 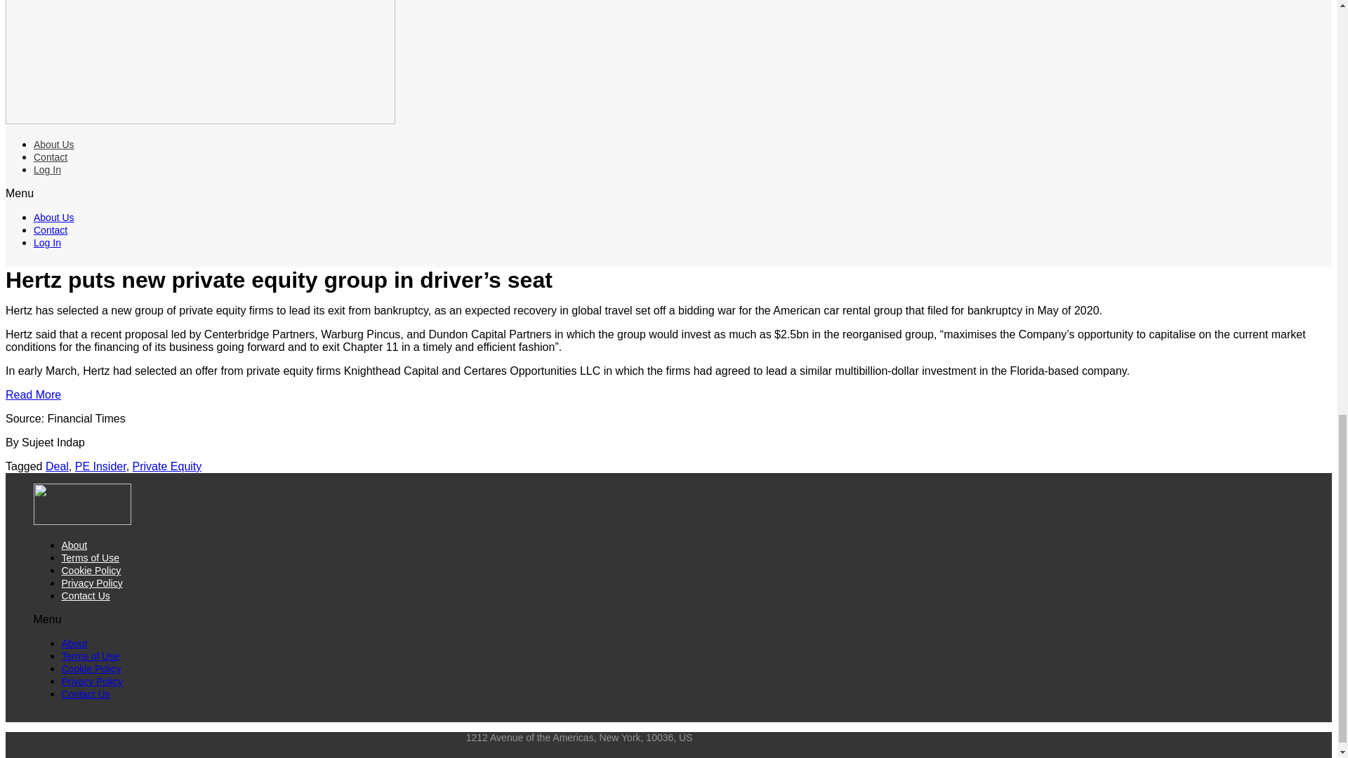 What do you see at coordinates (53, 218) in the screenshot?
I see `About Us` at bounding box center [53, 218].